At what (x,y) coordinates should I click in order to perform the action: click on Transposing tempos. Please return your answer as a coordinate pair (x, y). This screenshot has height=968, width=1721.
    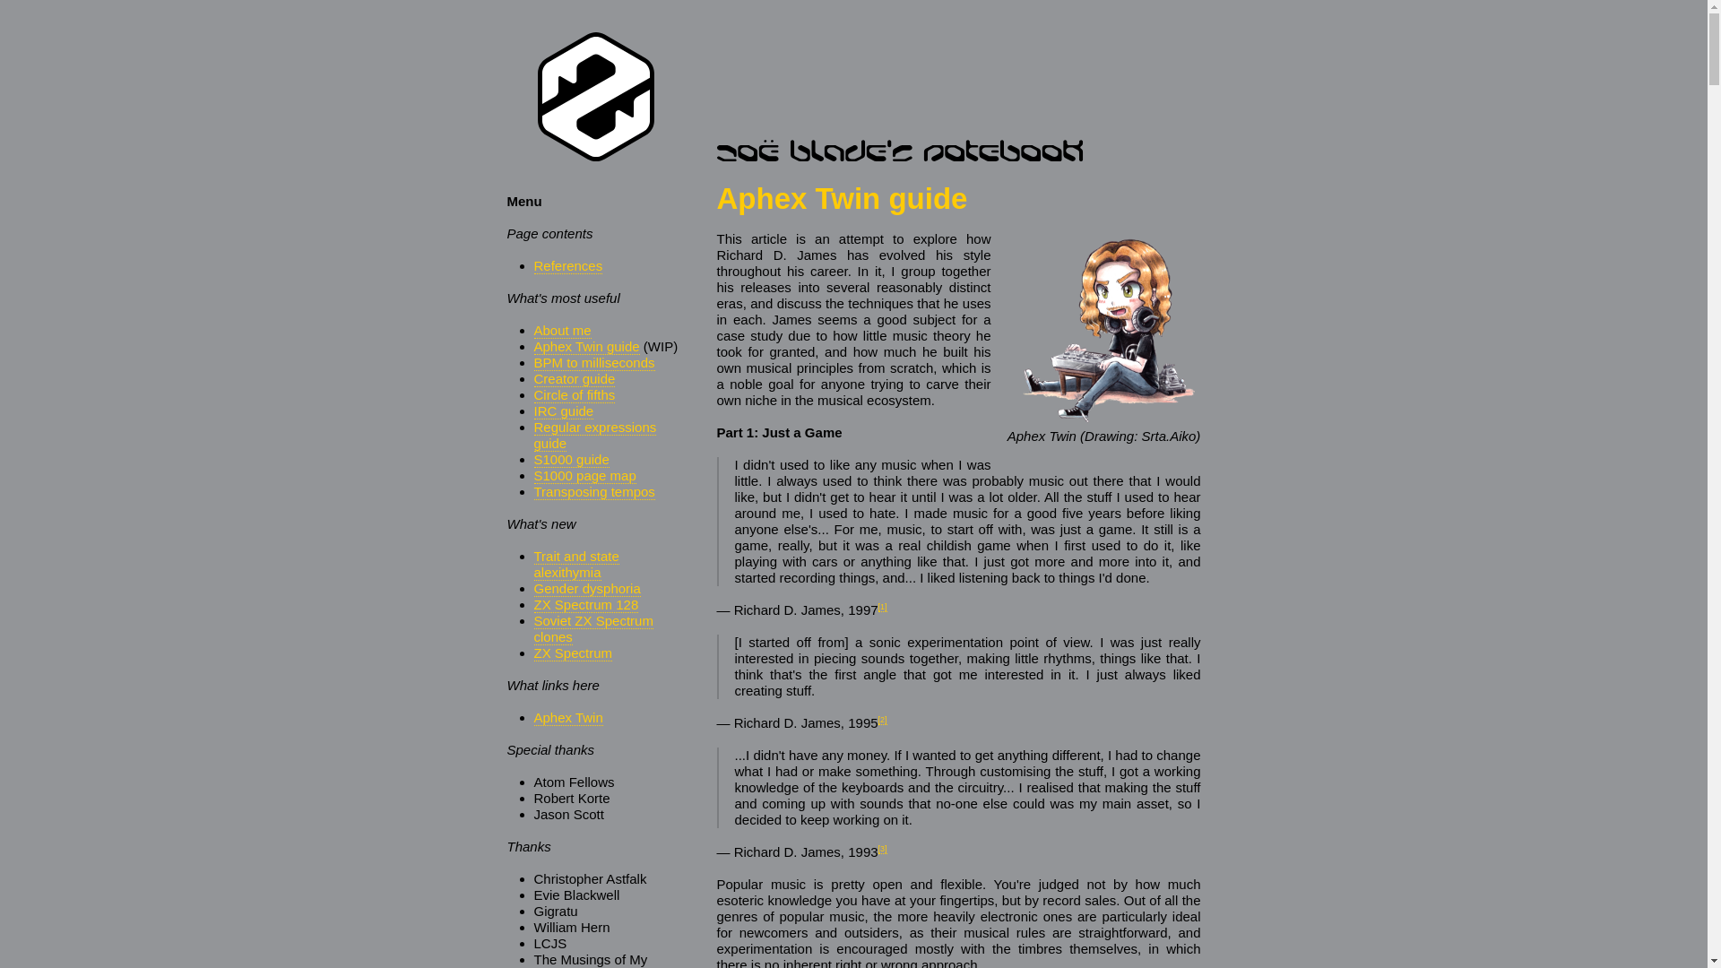
    Looking at the image, I should click on (594, 492).